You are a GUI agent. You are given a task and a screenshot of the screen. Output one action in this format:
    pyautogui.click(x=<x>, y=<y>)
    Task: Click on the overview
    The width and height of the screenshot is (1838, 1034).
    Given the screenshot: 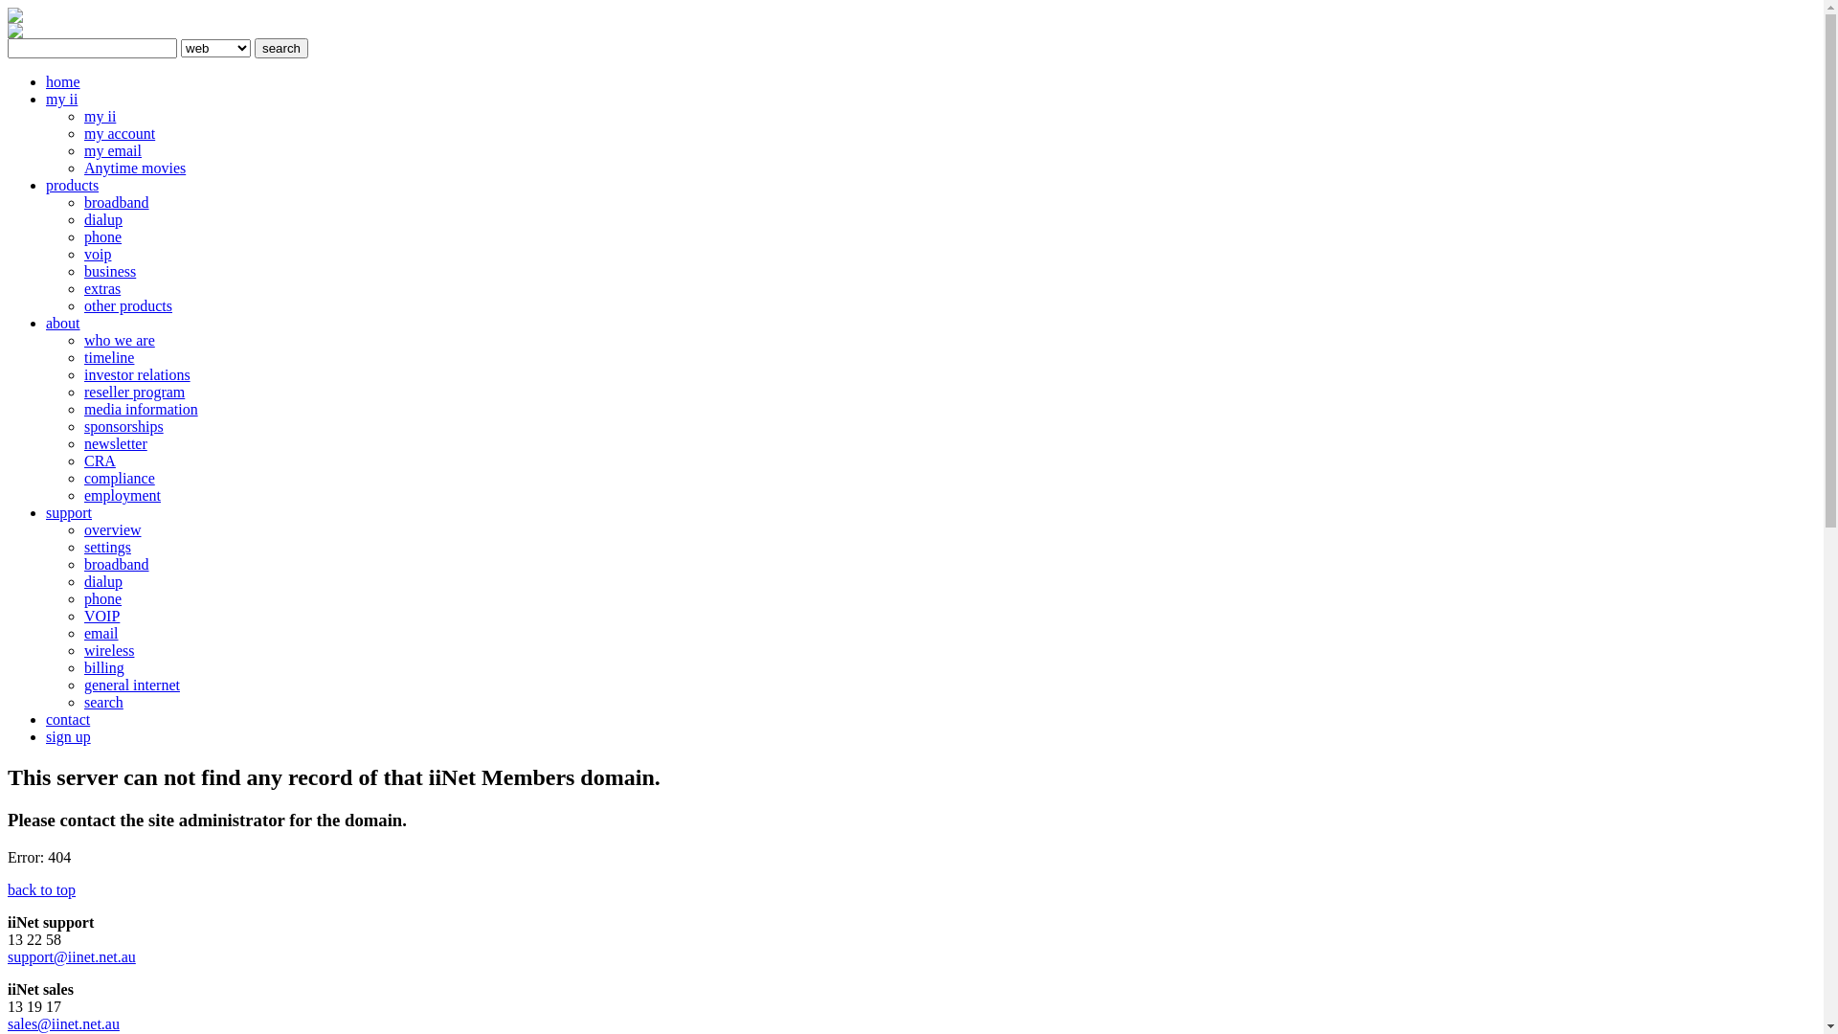 What is the action you would take?
    pyautogui.click(x=113, y=530)
    